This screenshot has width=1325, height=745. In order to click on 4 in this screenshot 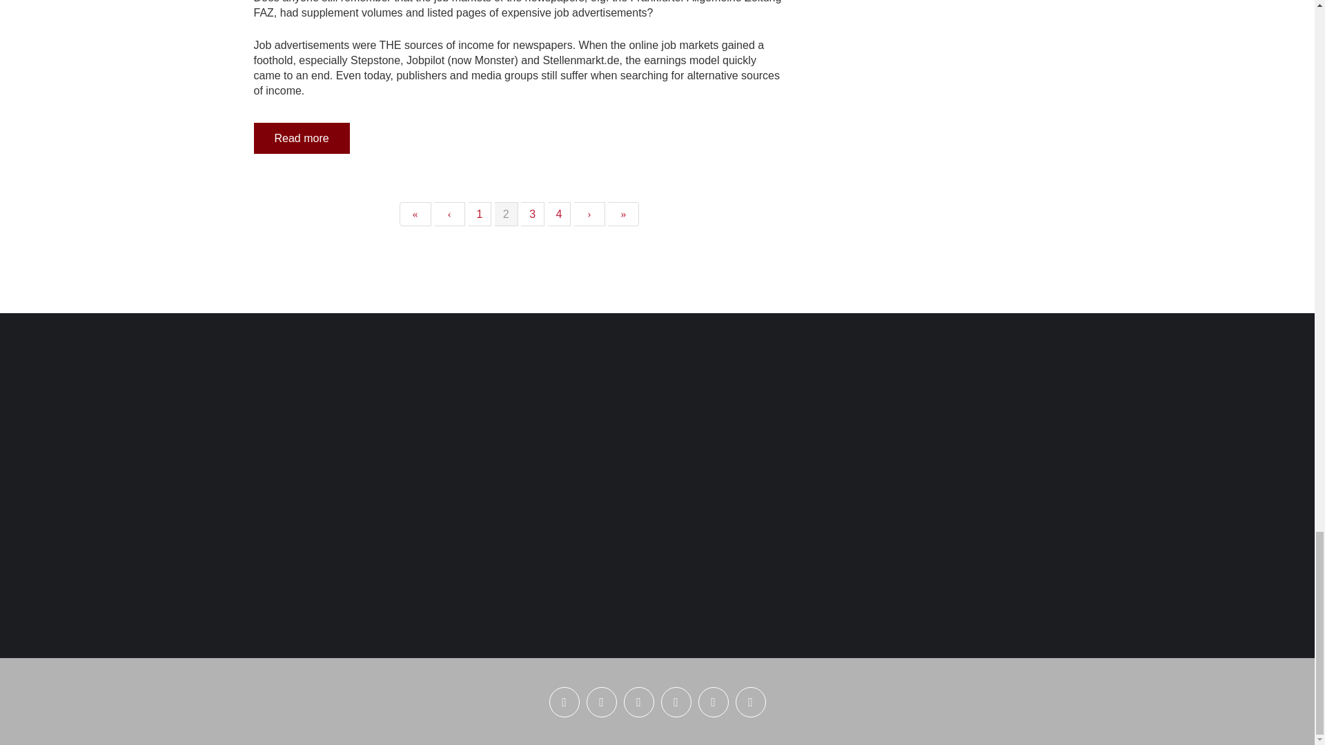, I will do `click(559, 213)`.